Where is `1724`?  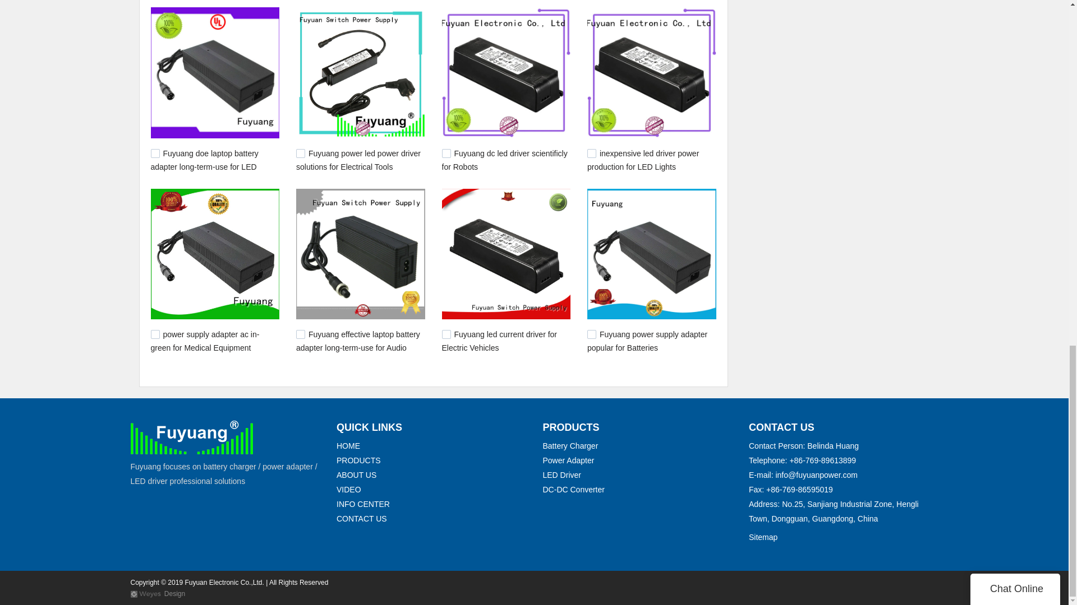 1724 is located at coordinates (591, 334).